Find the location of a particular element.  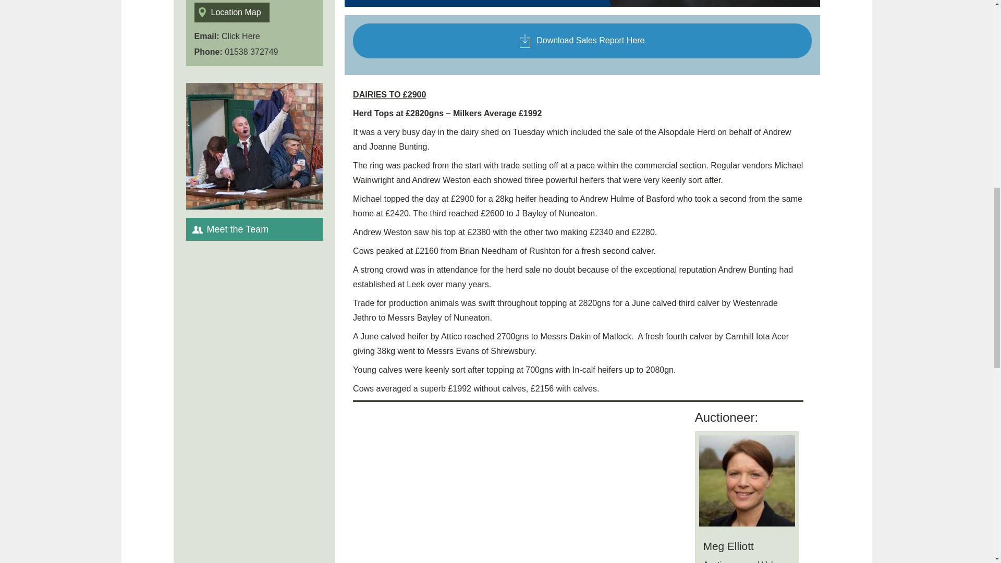

Click Here is located at coordinates (241, 35).